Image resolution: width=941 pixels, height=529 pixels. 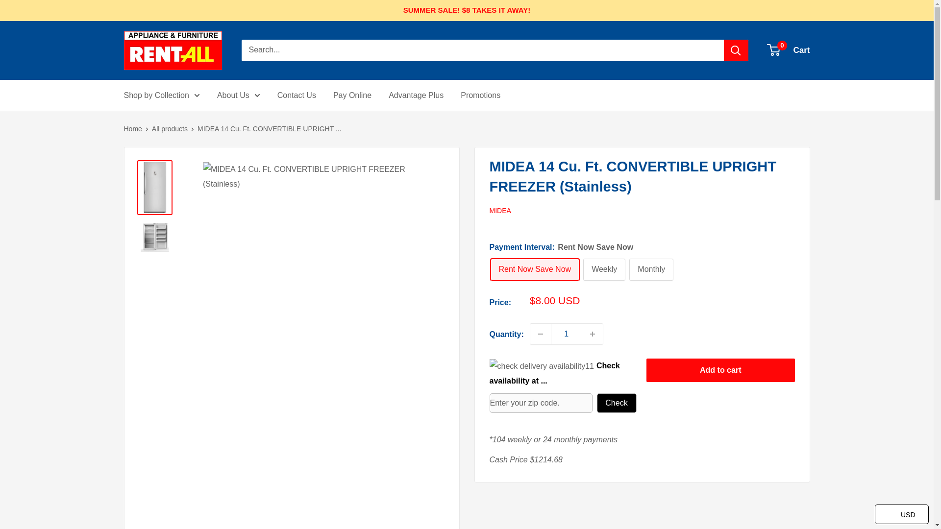 I want to click on 1, so click(x=567, y=334).